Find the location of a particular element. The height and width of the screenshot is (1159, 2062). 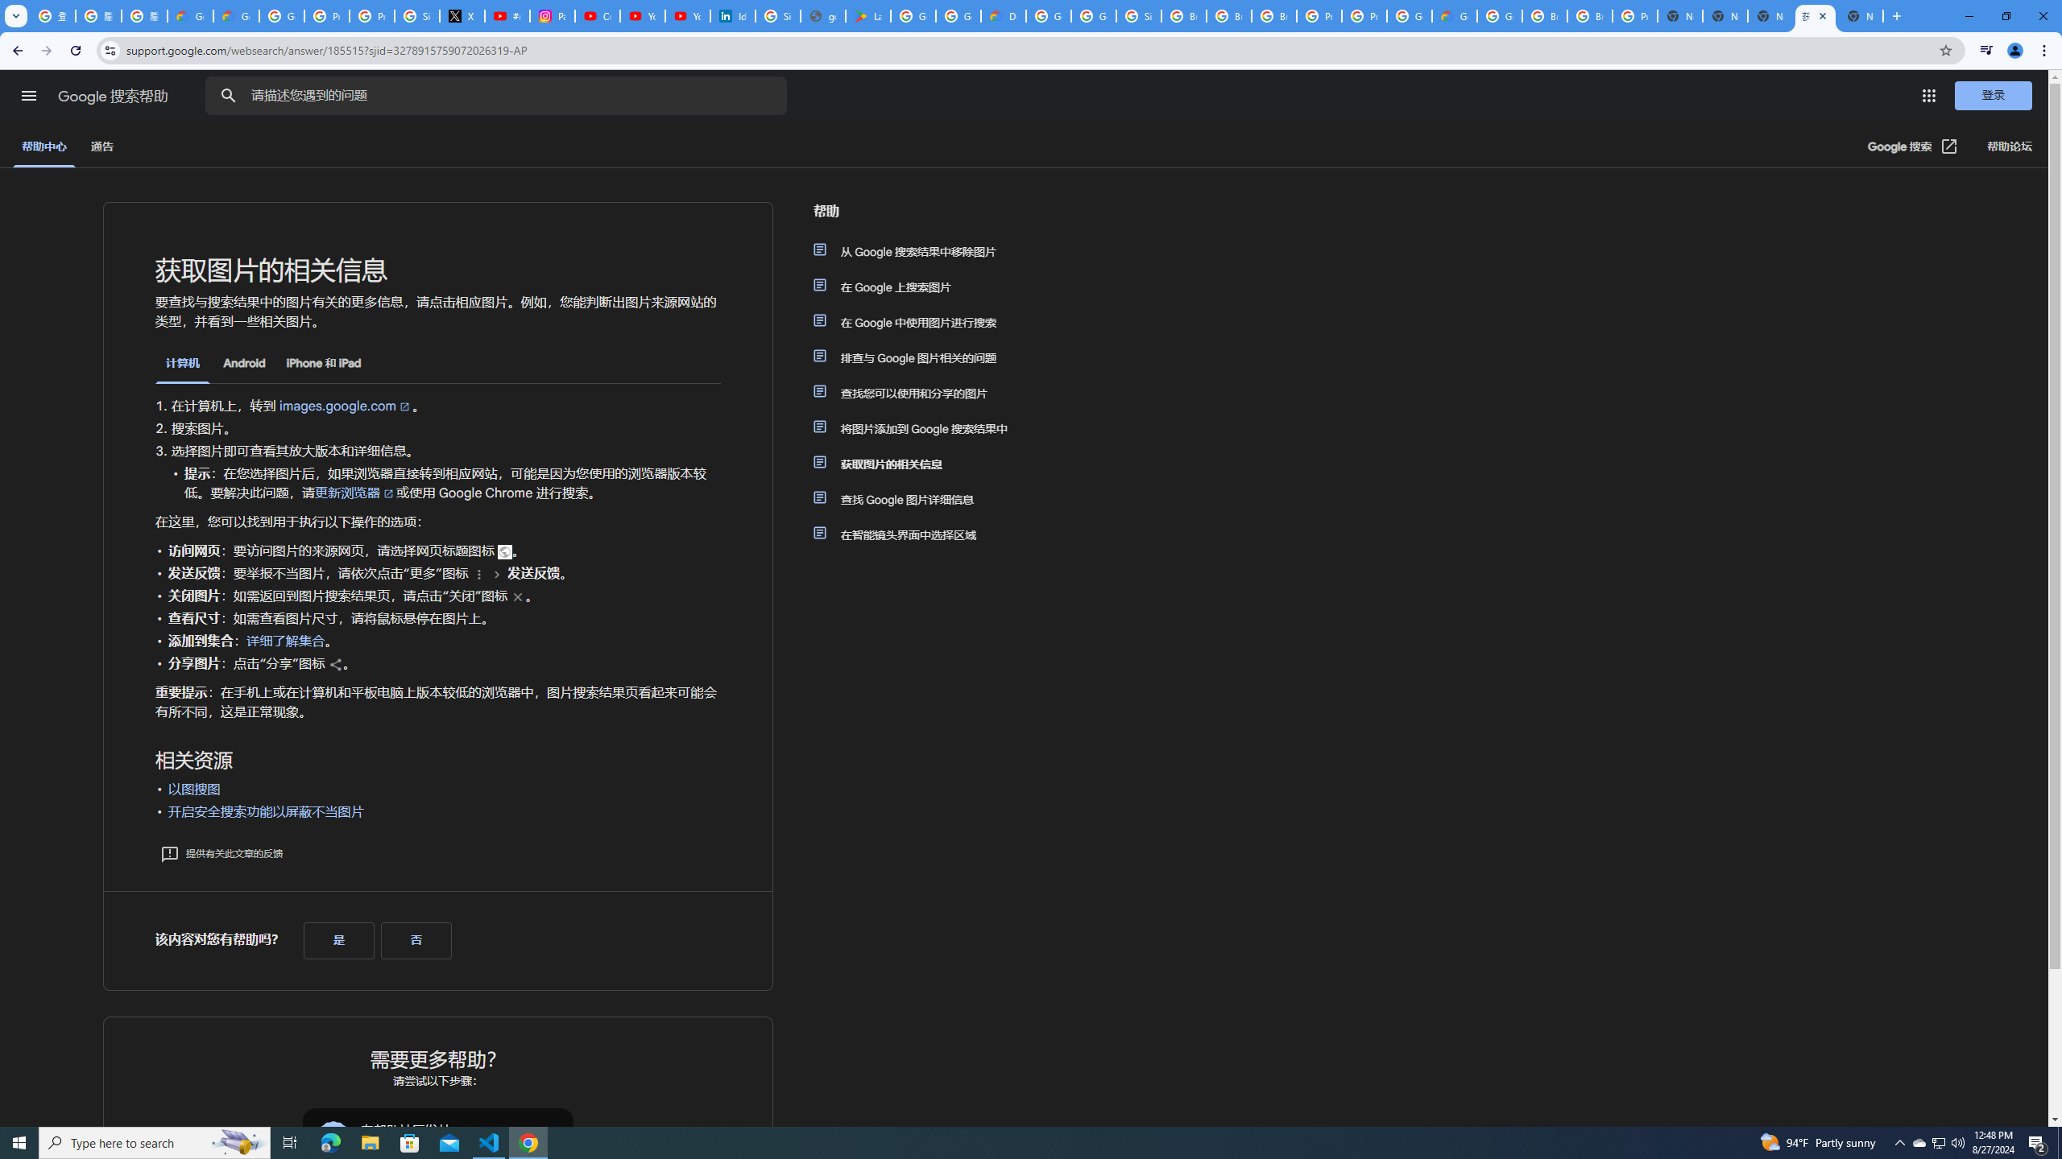

Sign in - Google Accounts is located at coordinates (778, 16).